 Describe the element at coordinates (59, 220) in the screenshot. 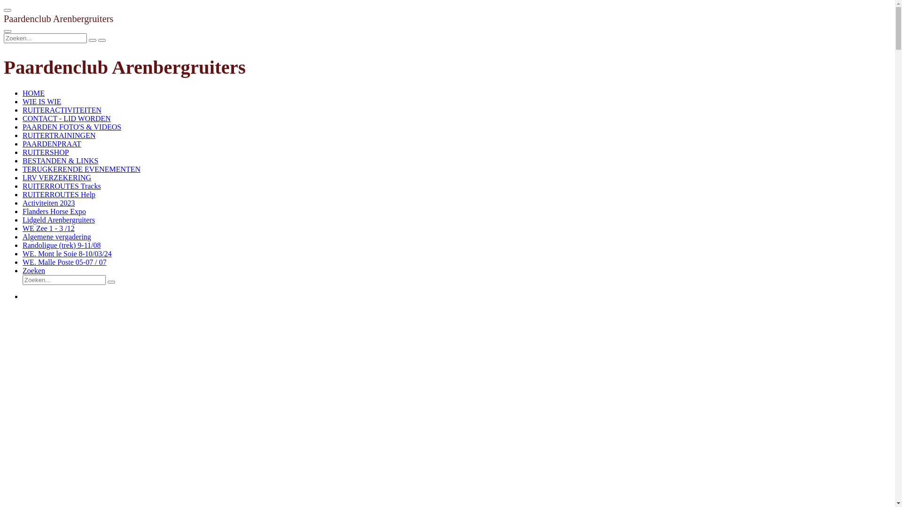

I see `Lidgeld Arenbergruiters` at that location.